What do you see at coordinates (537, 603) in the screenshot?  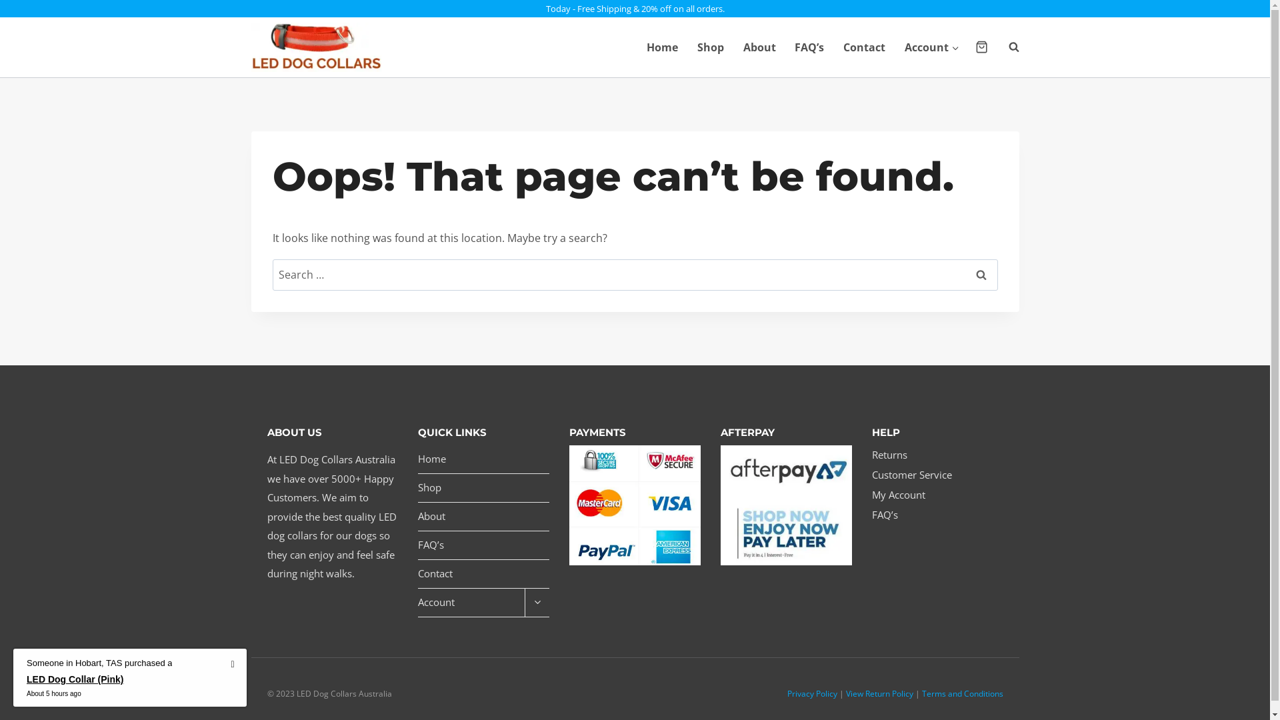 I see `Expand child menu` at bounding box center [537, 603].